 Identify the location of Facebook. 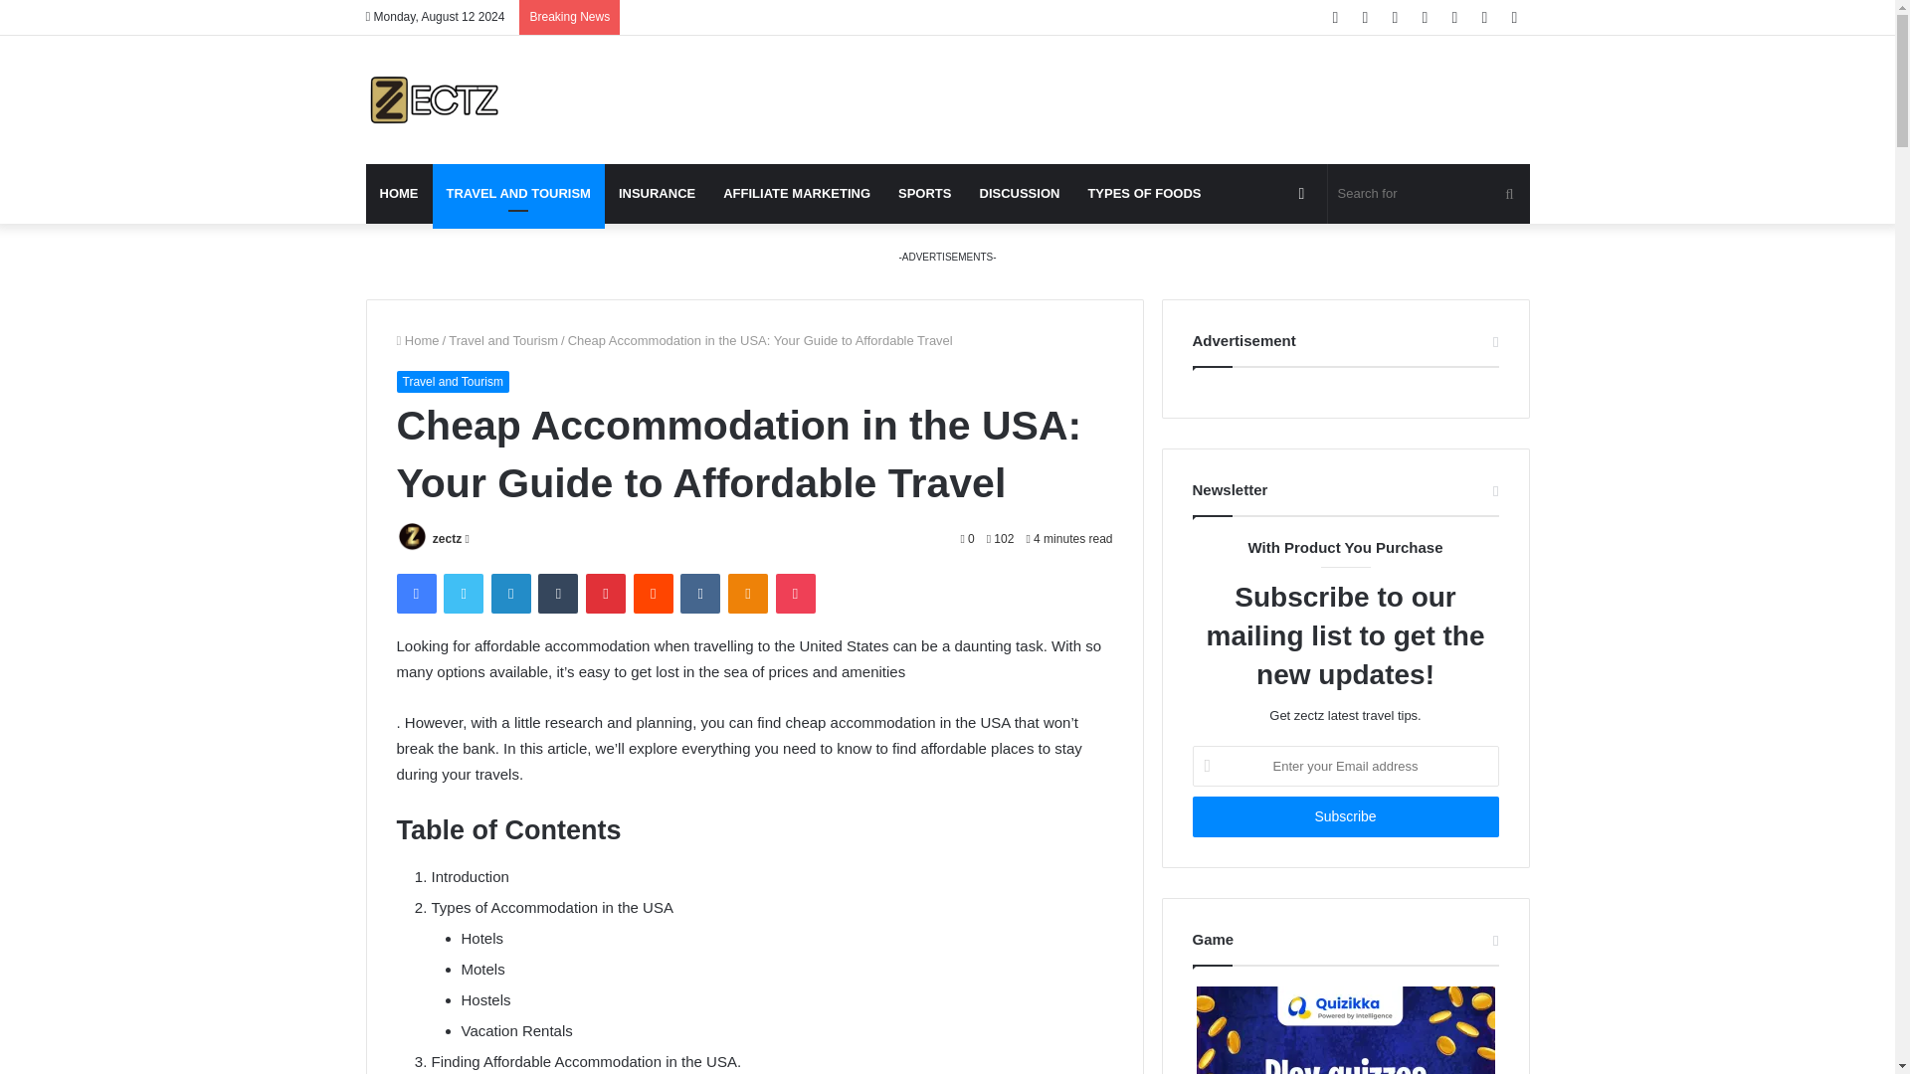
(415, 593).